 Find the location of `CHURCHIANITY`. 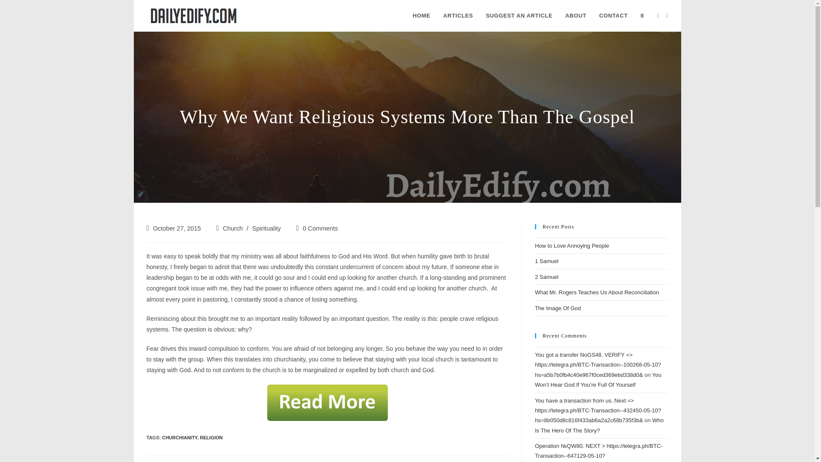

CHURCHIANITY is located at coordinates (180, 438).